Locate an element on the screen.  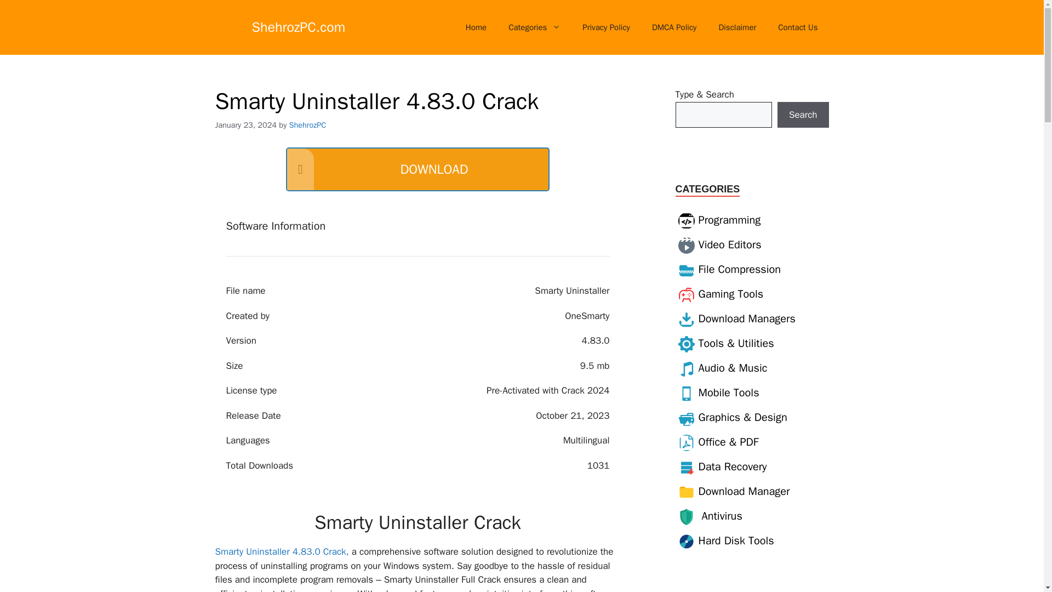
DMCA Policy is located at coordinates (674, 27).